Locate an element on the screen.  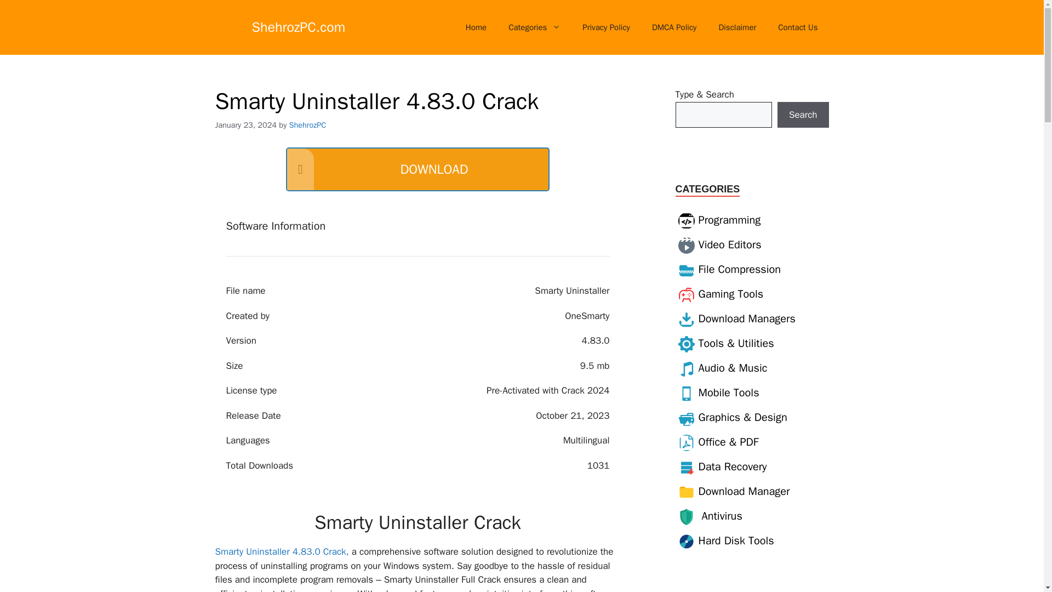
DMCA Policy is located at coordinates (674, 27).